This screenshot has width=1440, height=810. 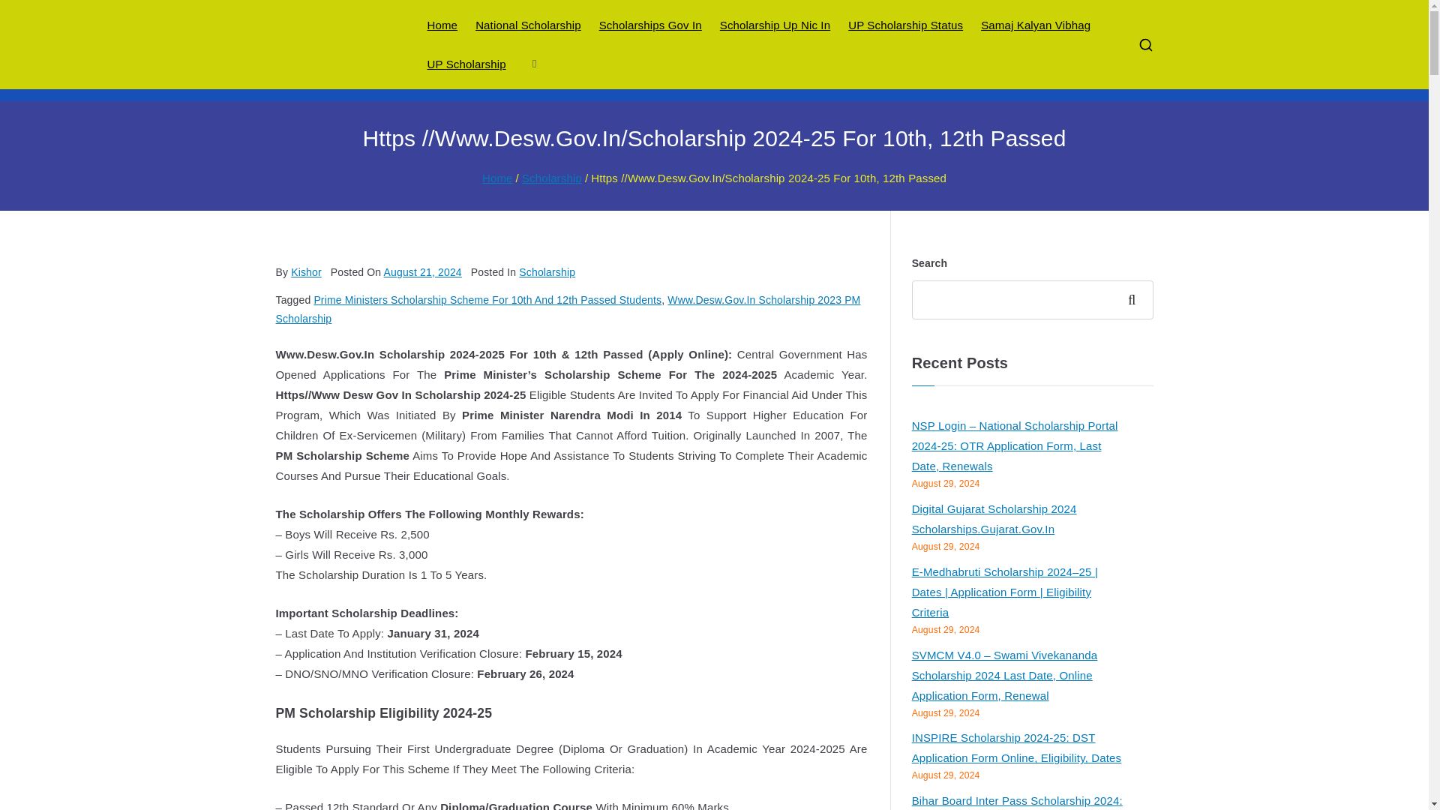 What do you see at coordinates (466, 64) in the screenshot?
I see `UP Scholarship` at bounding box center [466, 64].